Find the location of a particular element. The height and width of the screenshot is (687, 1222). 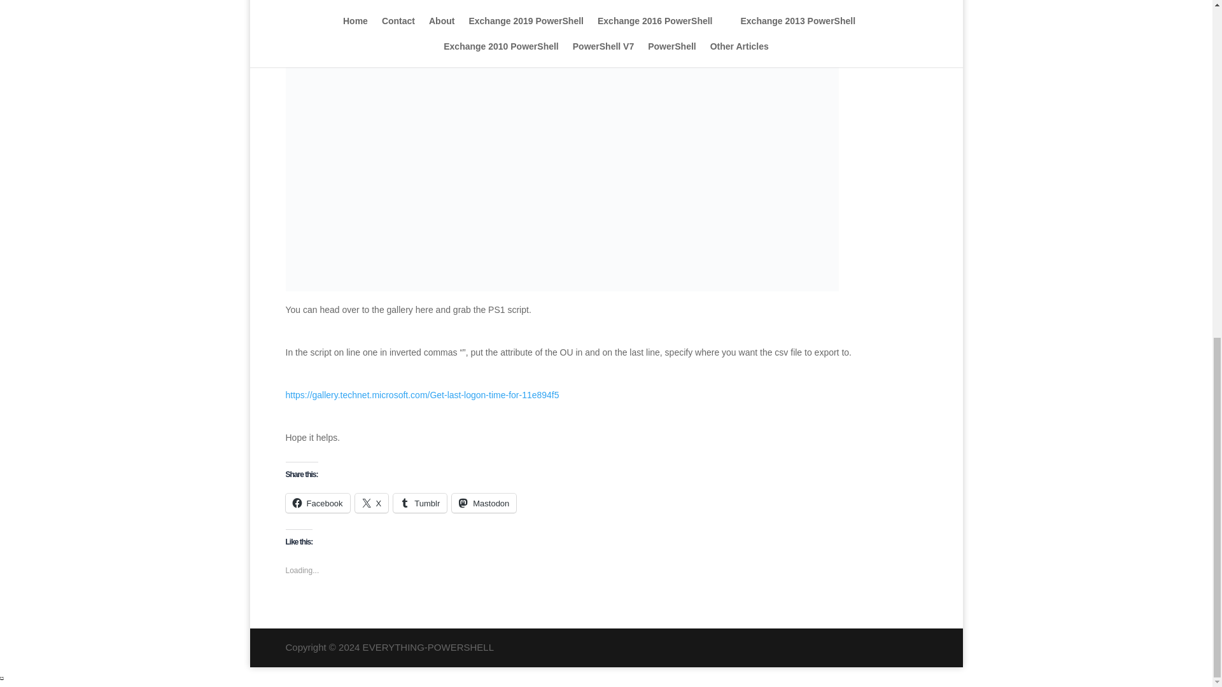

Click to share on Tumblr is located at coordinates (420, 503).